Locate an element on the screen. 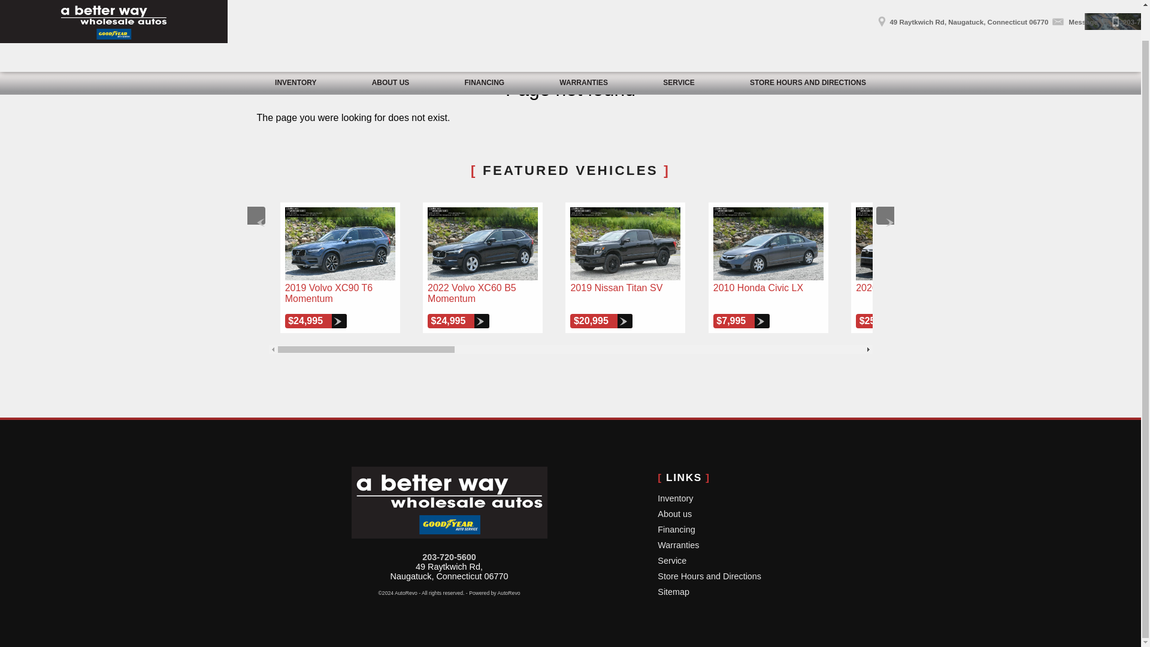  FINANCING is located at coordinates (484, 49).